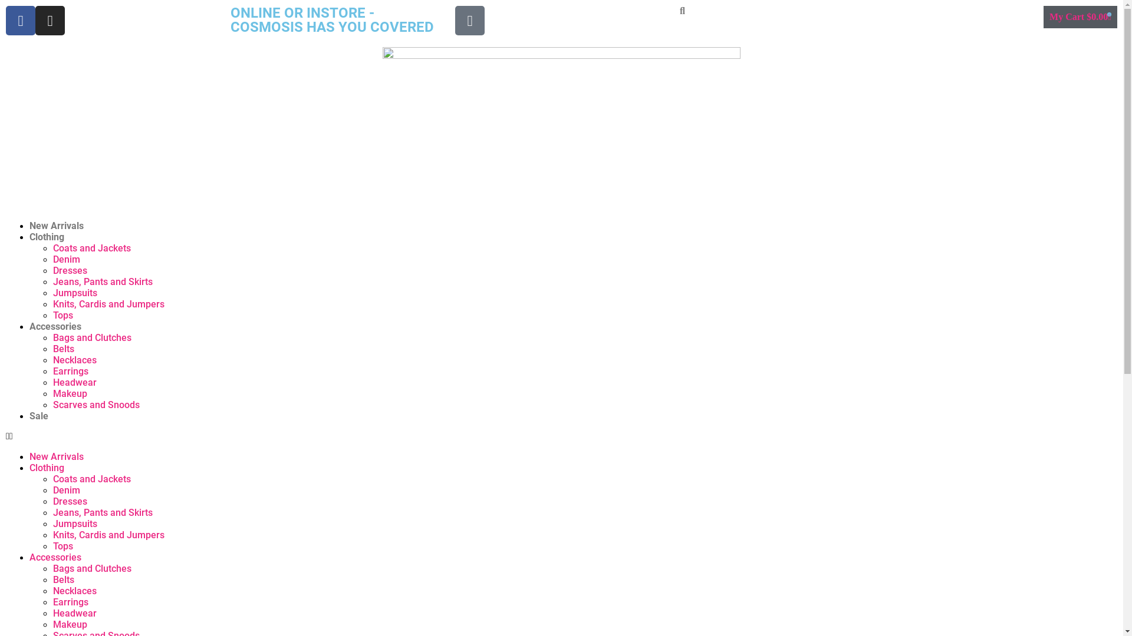  Describe the element at coordinates (70, 271) in the screenshot. I see `Dresses` at that location.